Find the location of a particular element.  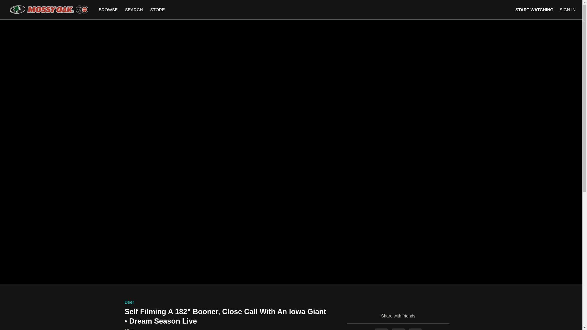

Facebook is located at coordinates (381, 329).